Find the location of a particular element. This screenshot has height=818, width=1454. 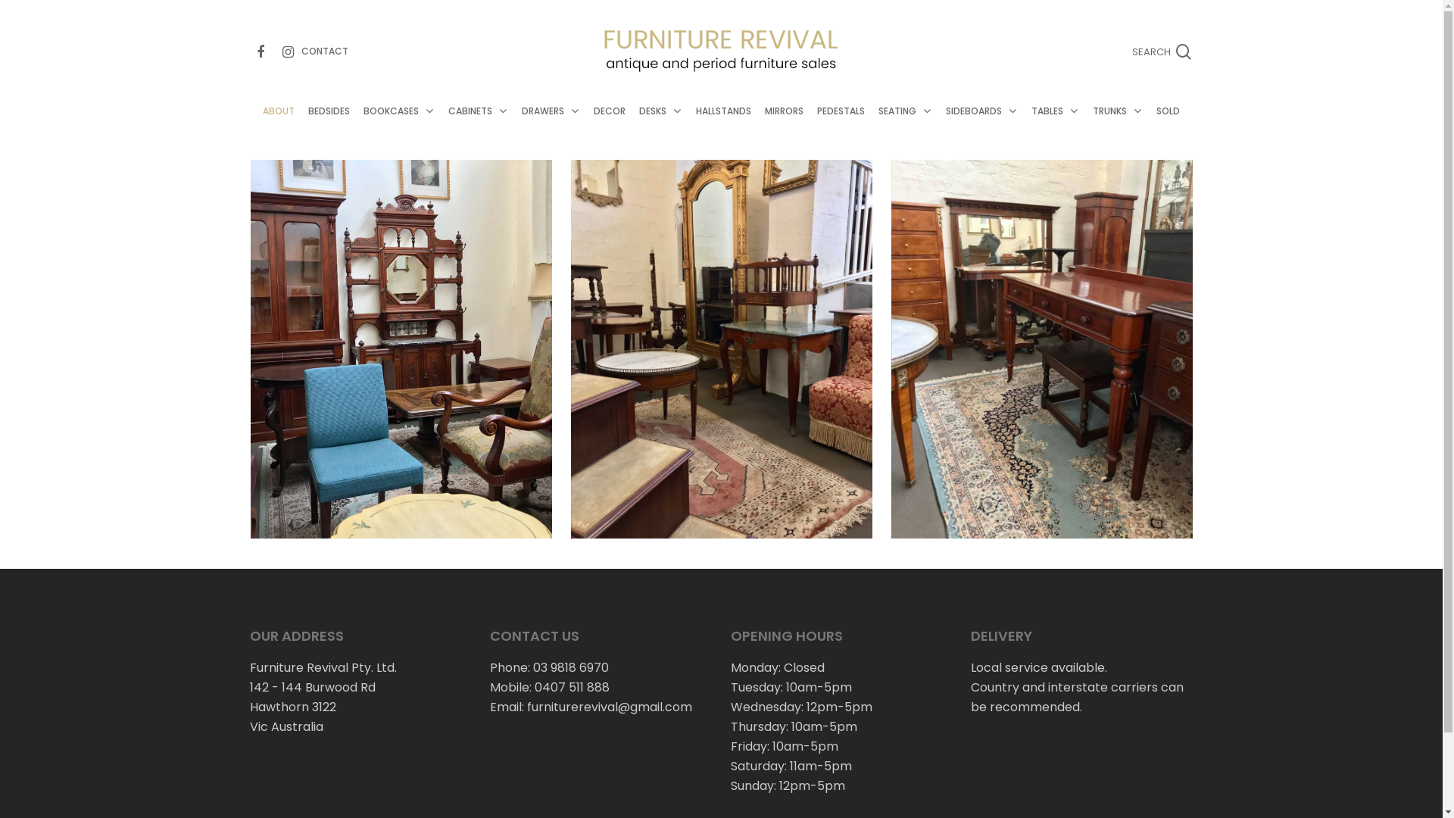

DESKS is located at coordinates (660, 126).